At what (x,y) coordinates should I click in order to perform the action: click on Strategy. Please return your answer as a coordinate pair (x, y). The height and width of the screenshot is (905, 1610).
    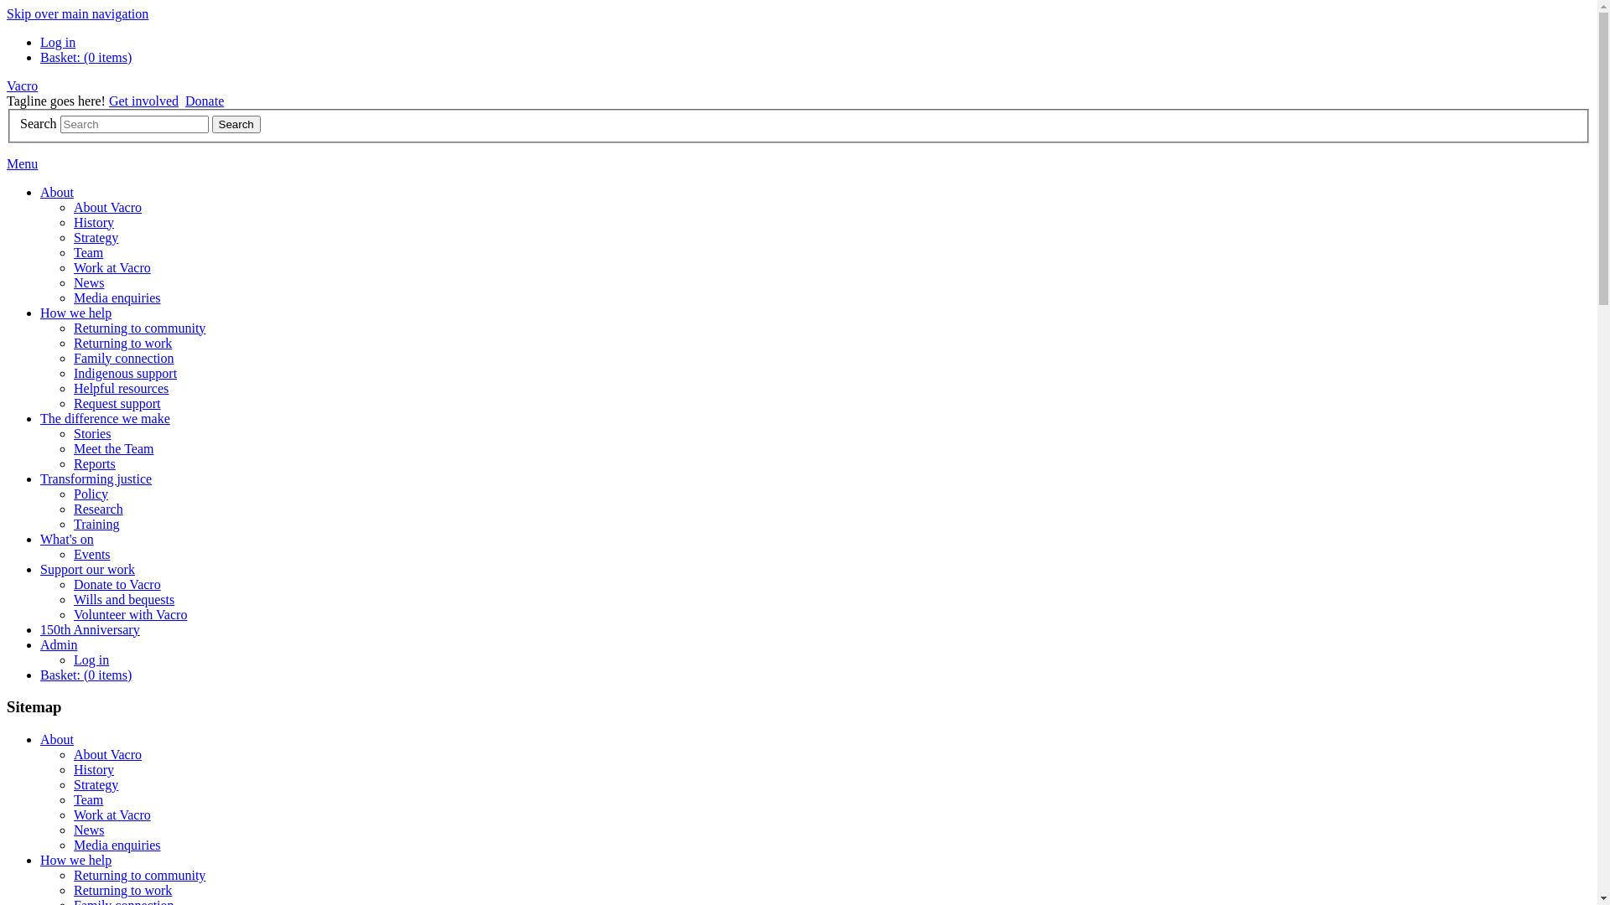
    Looking at the image, I should click on (96, 784).